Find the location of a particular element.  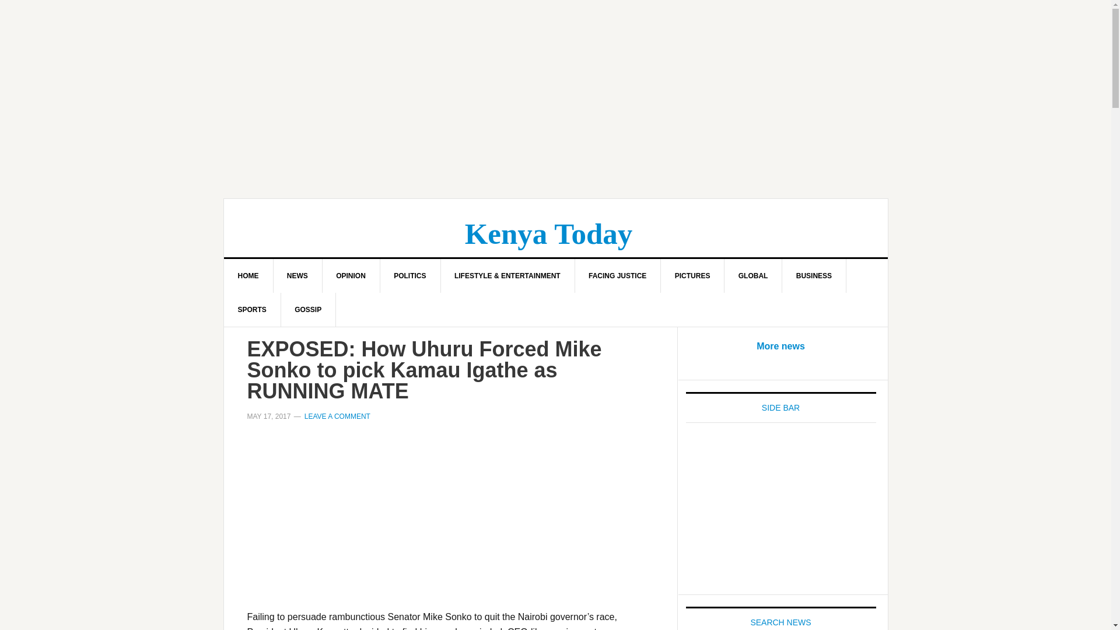

GLOBAL is located at coordinates (754, 275).